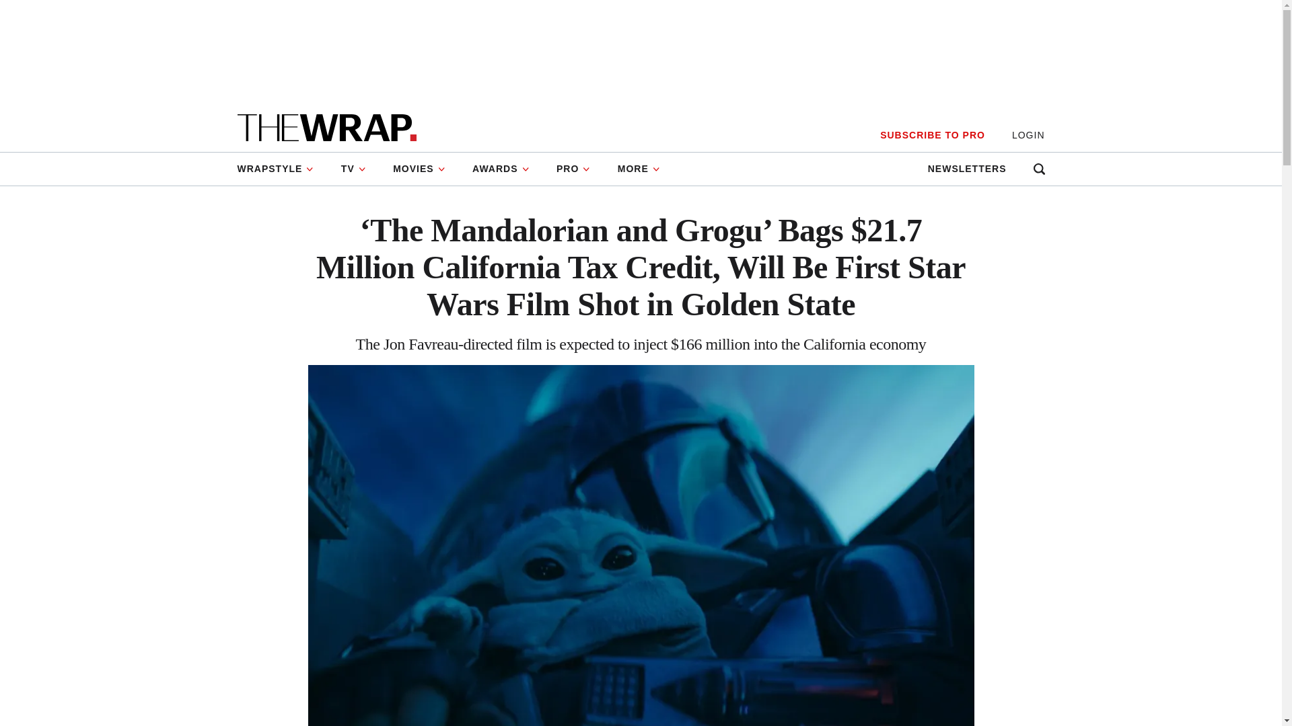  I want to click on MORE, so click(639, 169).